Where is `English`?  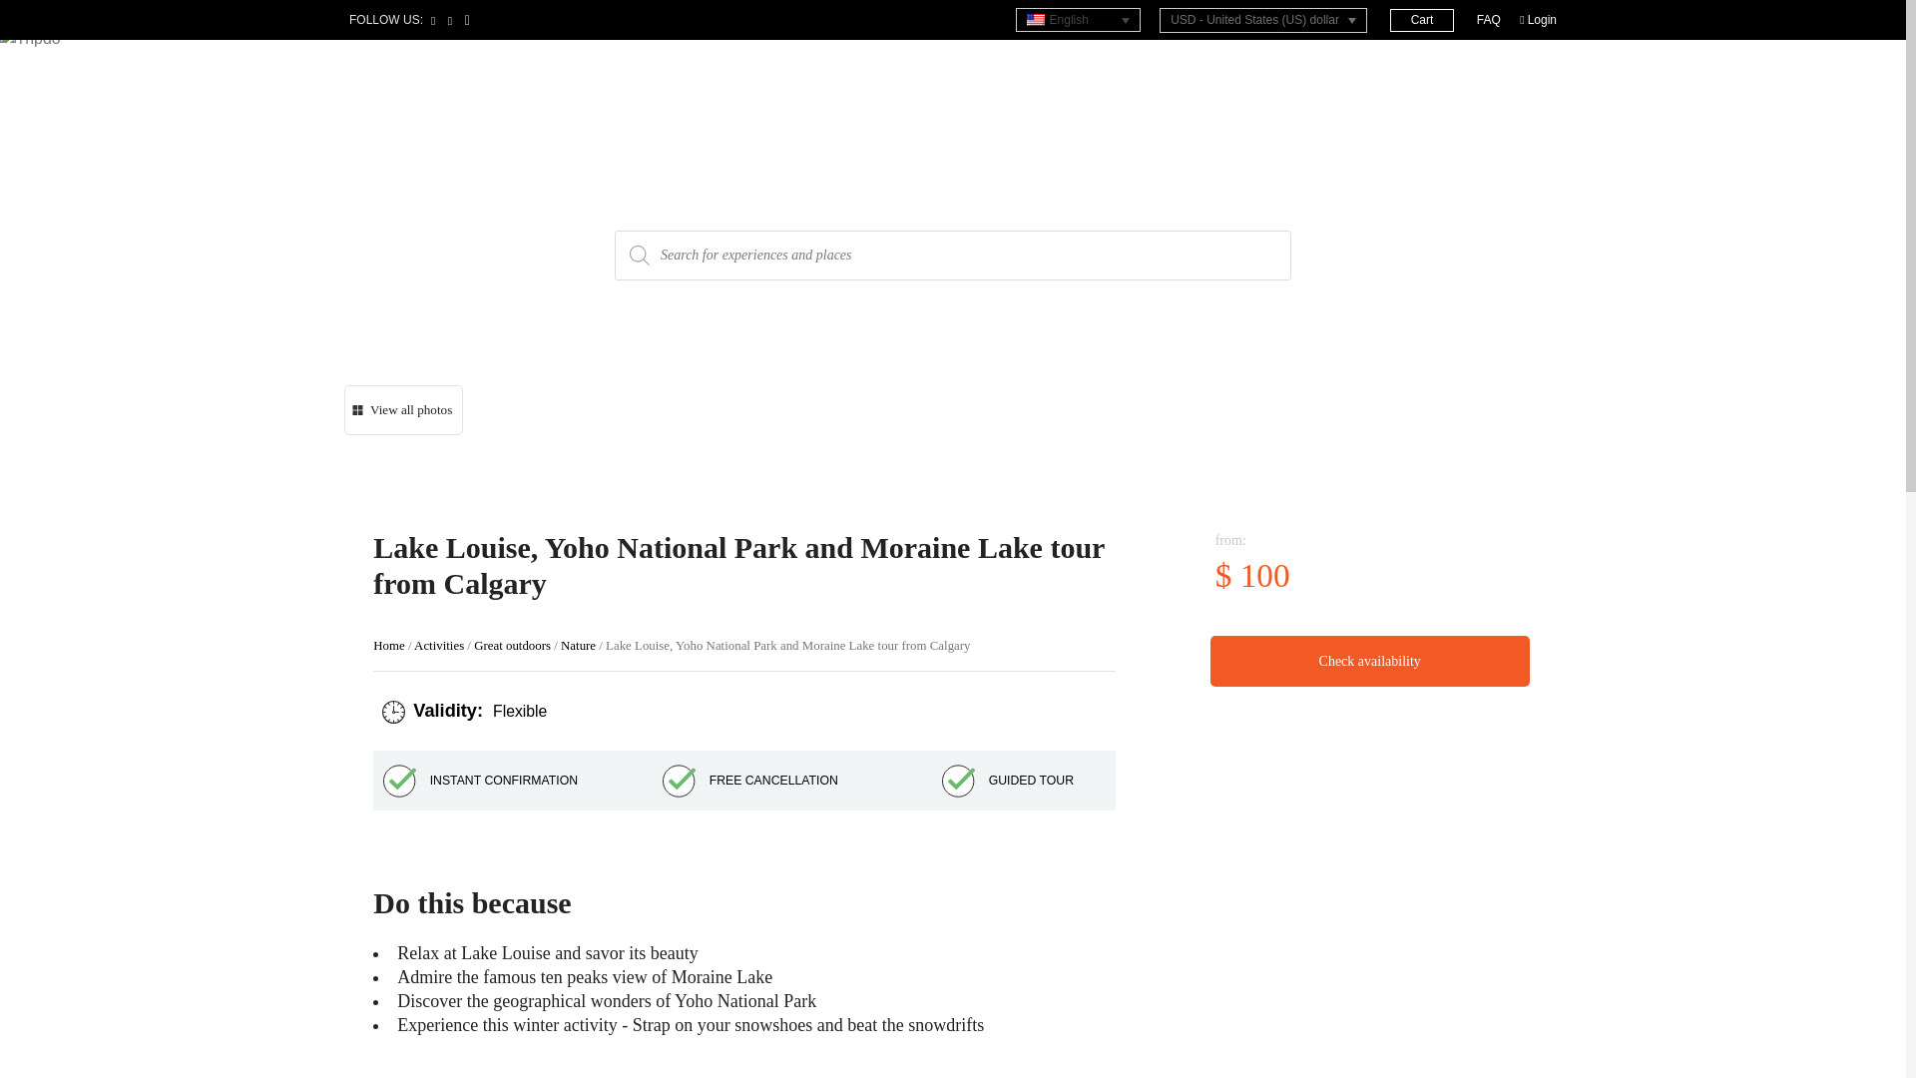 English is located at coordinates (1078, 20).